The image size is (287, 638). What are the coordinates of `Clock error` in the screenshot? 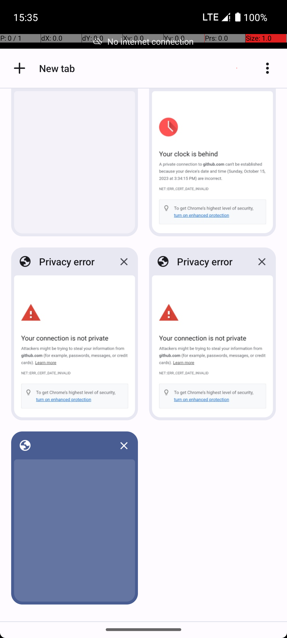 It's located at (211, 89).